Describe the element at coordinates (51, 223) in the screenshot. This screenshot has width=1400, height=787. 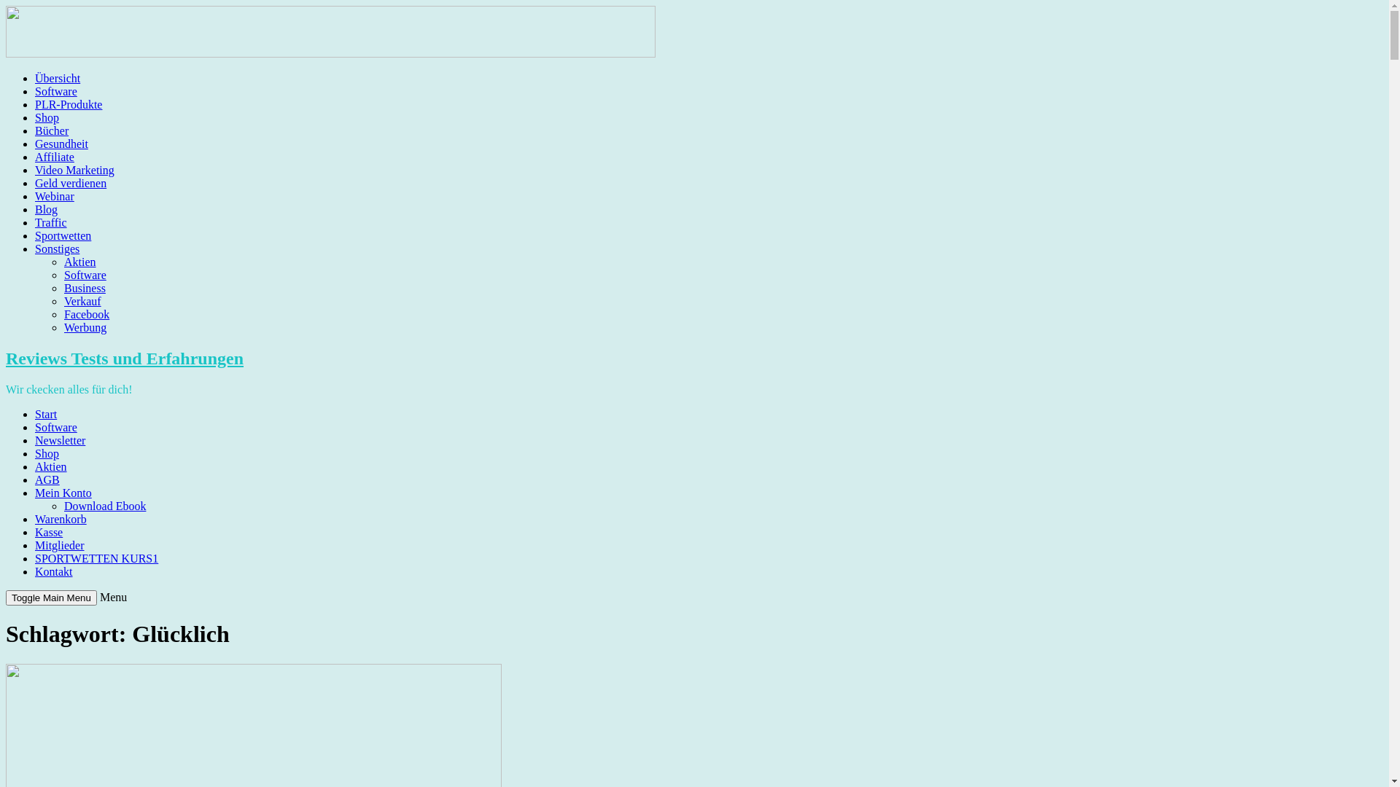
I see `Traffic` at that location.